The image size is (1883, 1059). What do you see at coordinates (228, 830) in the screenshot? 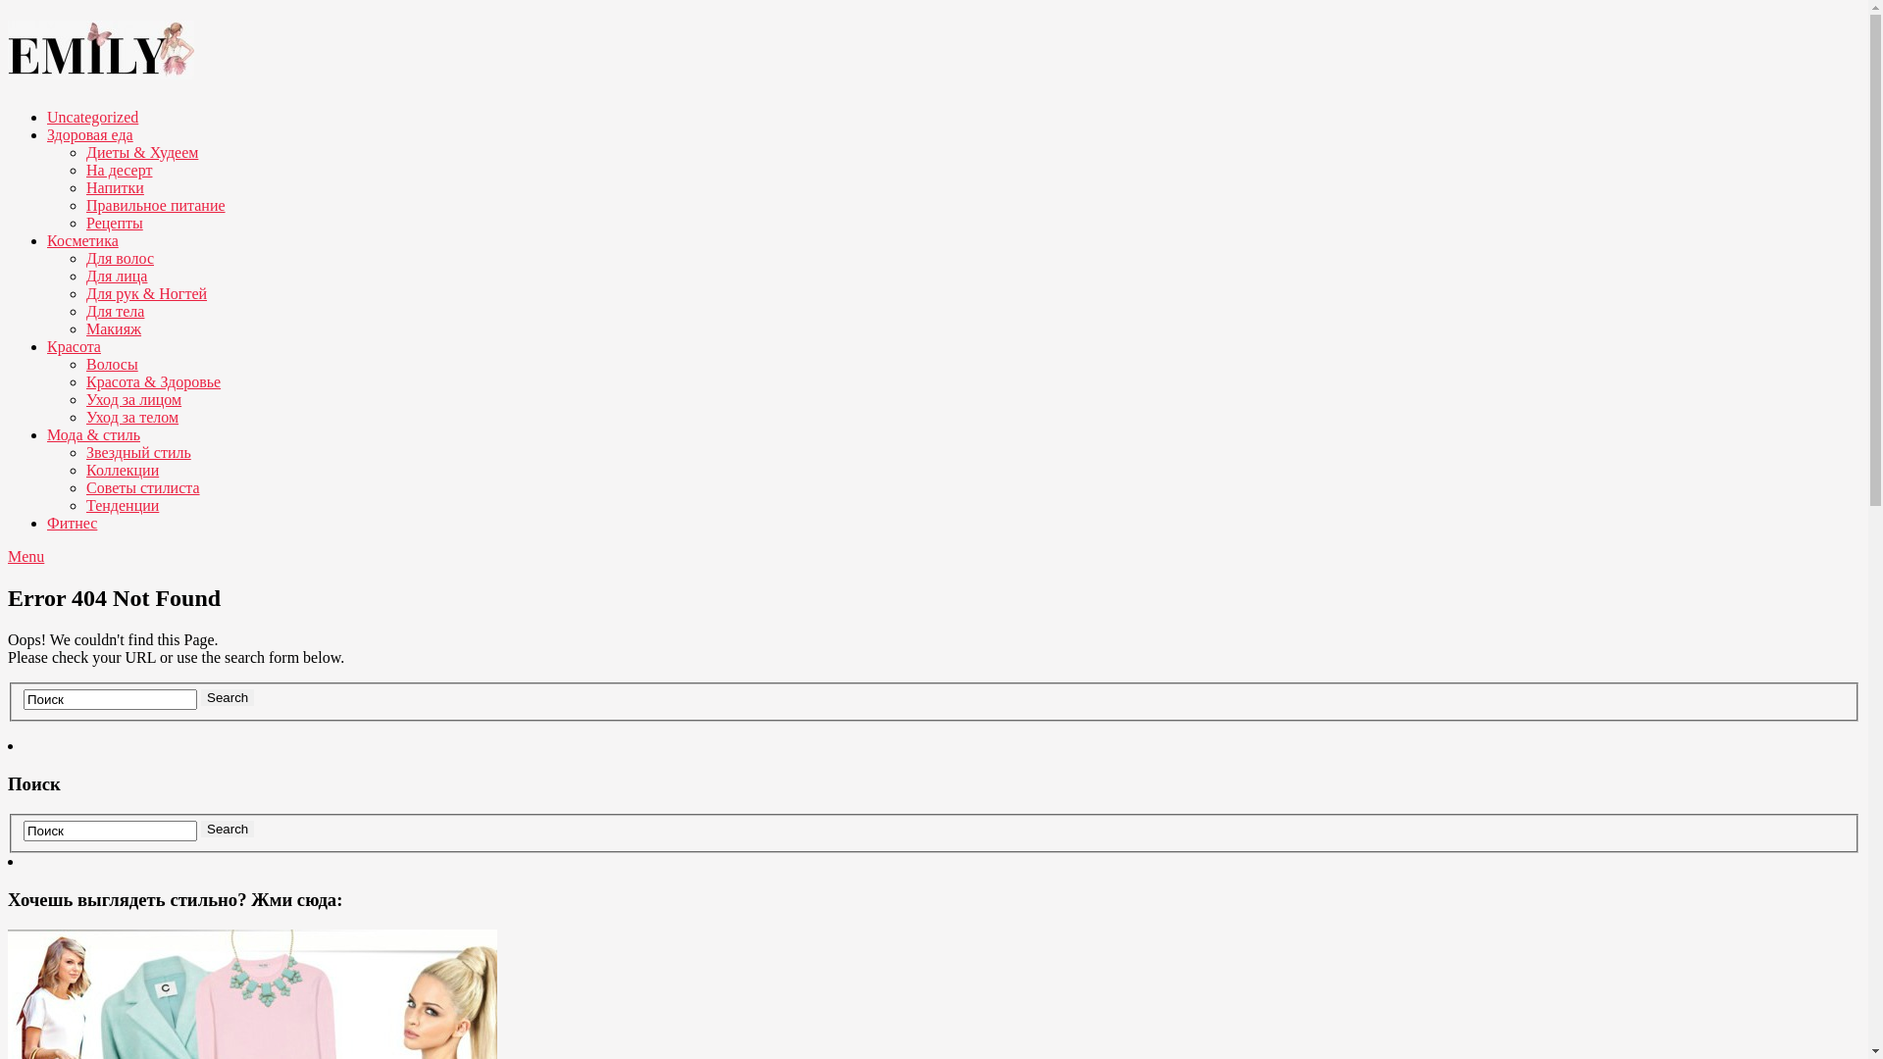
I see `Search` at bounding box center [228, 830].